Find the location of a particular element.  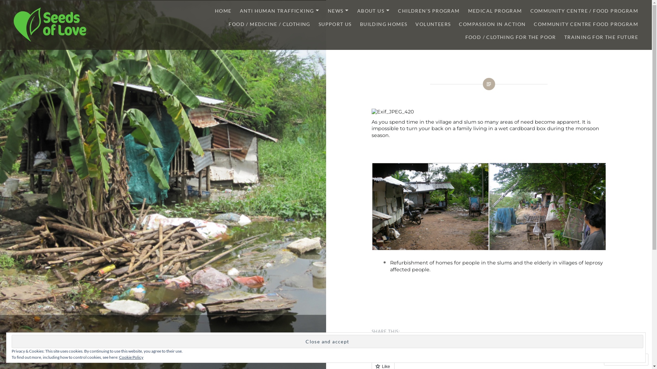

Facebook is located at coordinates (420, 345).